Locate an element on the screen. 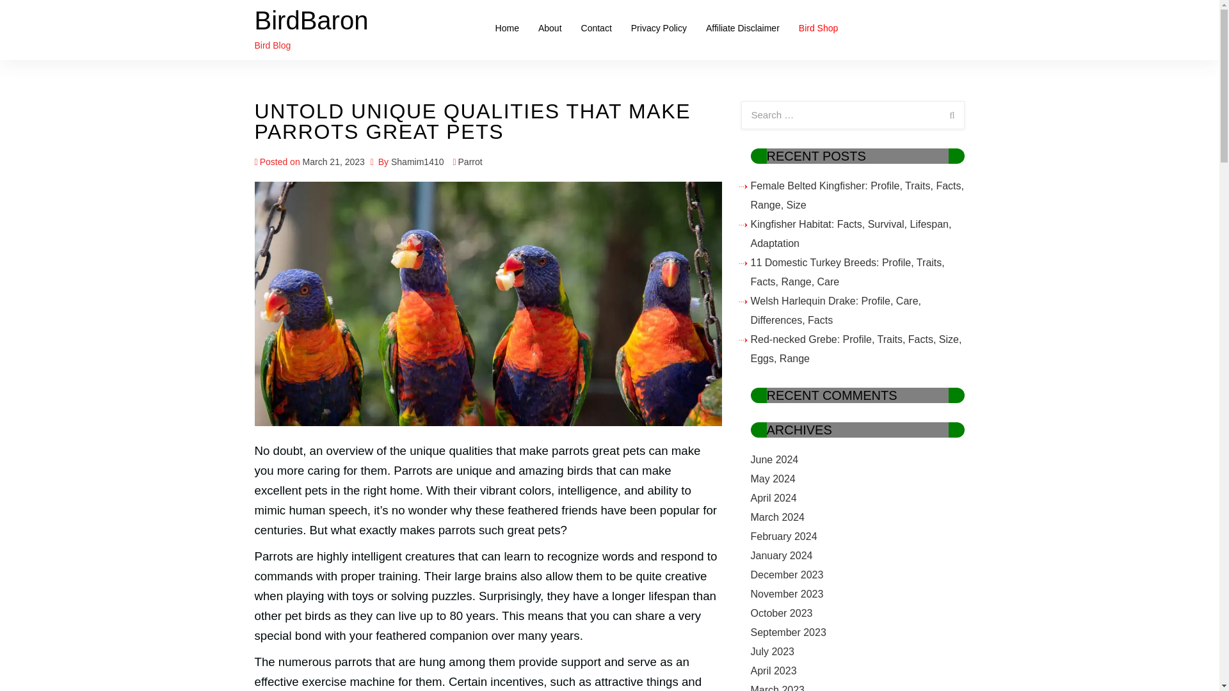 The height and width of the screenshot is (691, 1229). March 21, 2023 is located at coordinates (333, 162).